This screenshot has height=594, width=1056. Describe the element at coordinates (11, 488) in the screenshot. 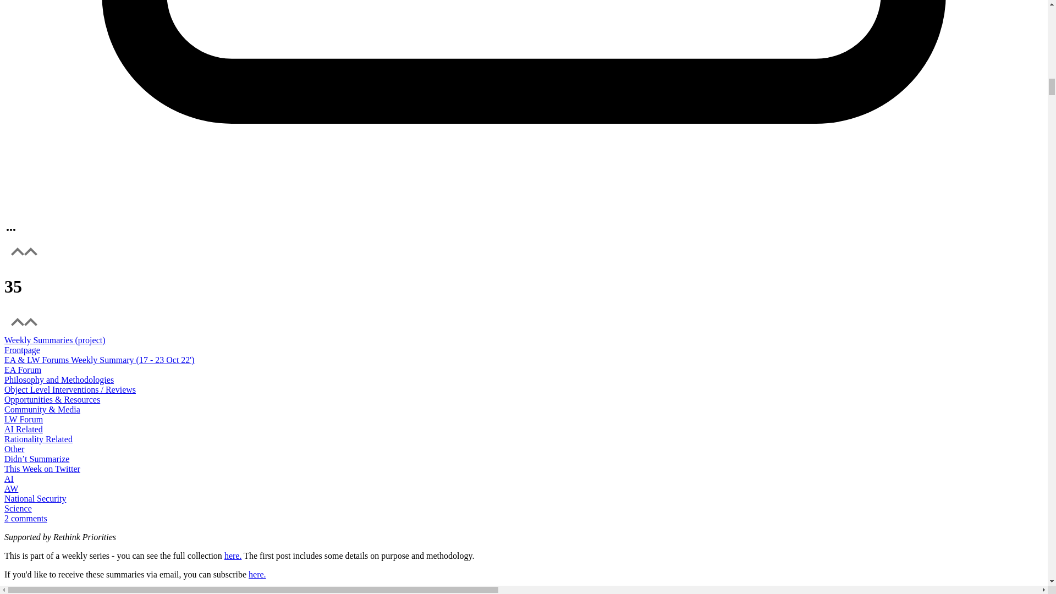

I see `AW` at that location.